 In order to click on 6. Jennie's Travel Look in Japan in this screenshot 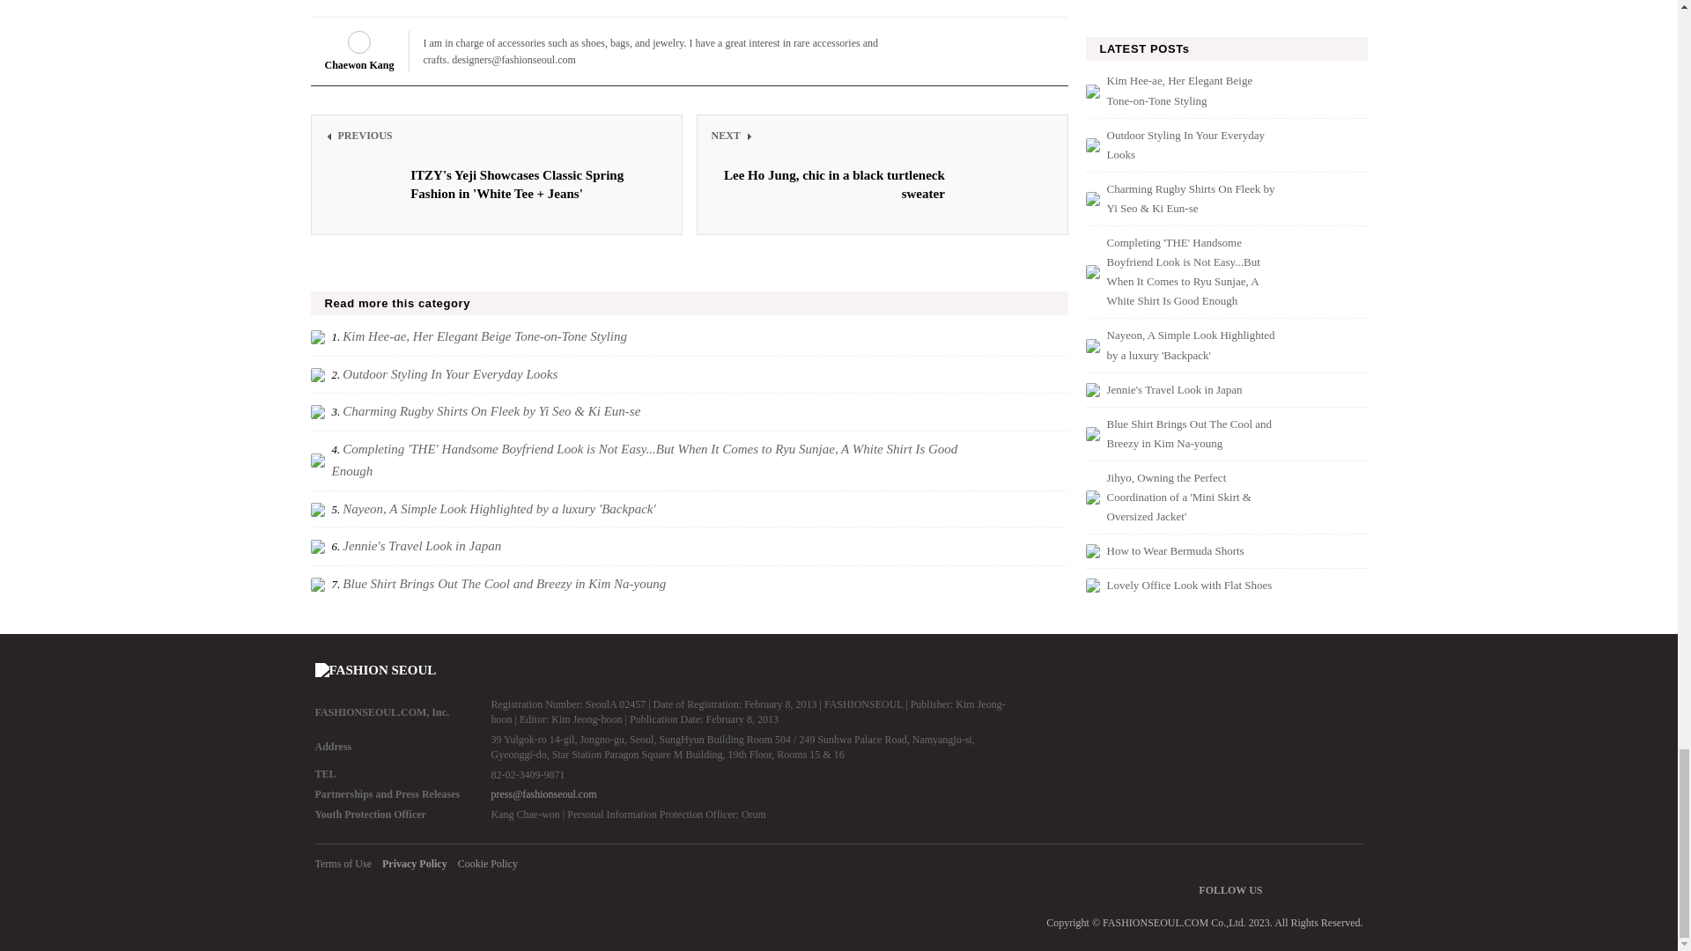, I will do `click(688, 585)`.